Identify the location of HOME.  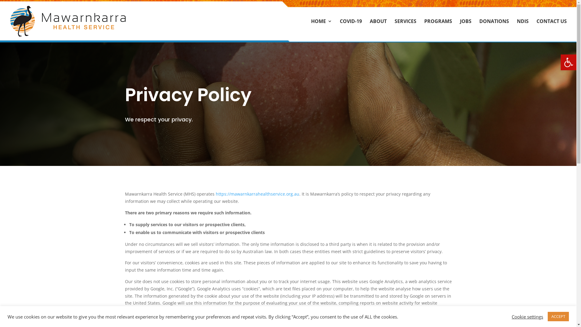
(321, 31).